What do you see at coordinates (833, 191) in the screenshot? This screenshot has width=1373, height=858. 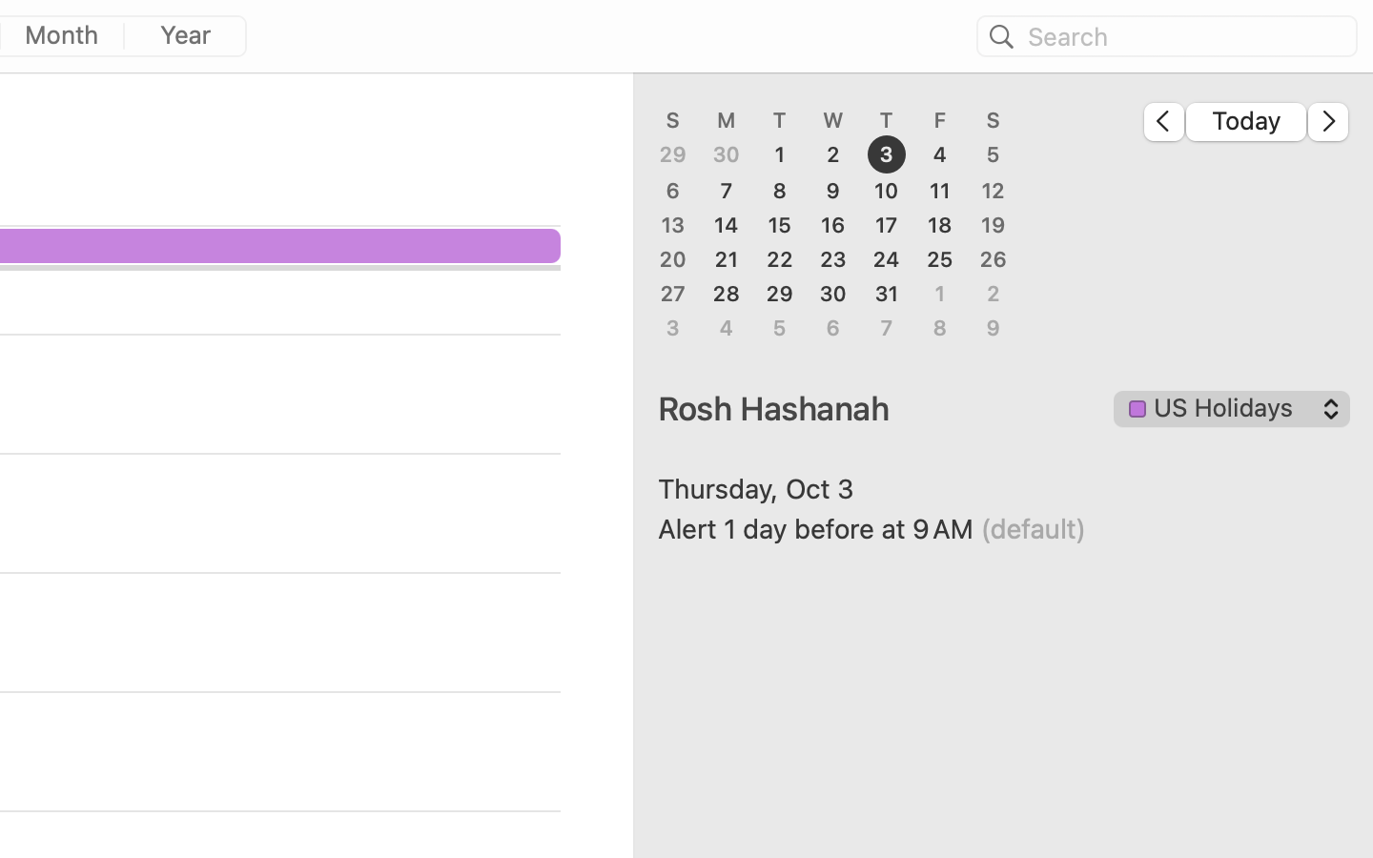 I see `9` at bounding box center [833, 191].